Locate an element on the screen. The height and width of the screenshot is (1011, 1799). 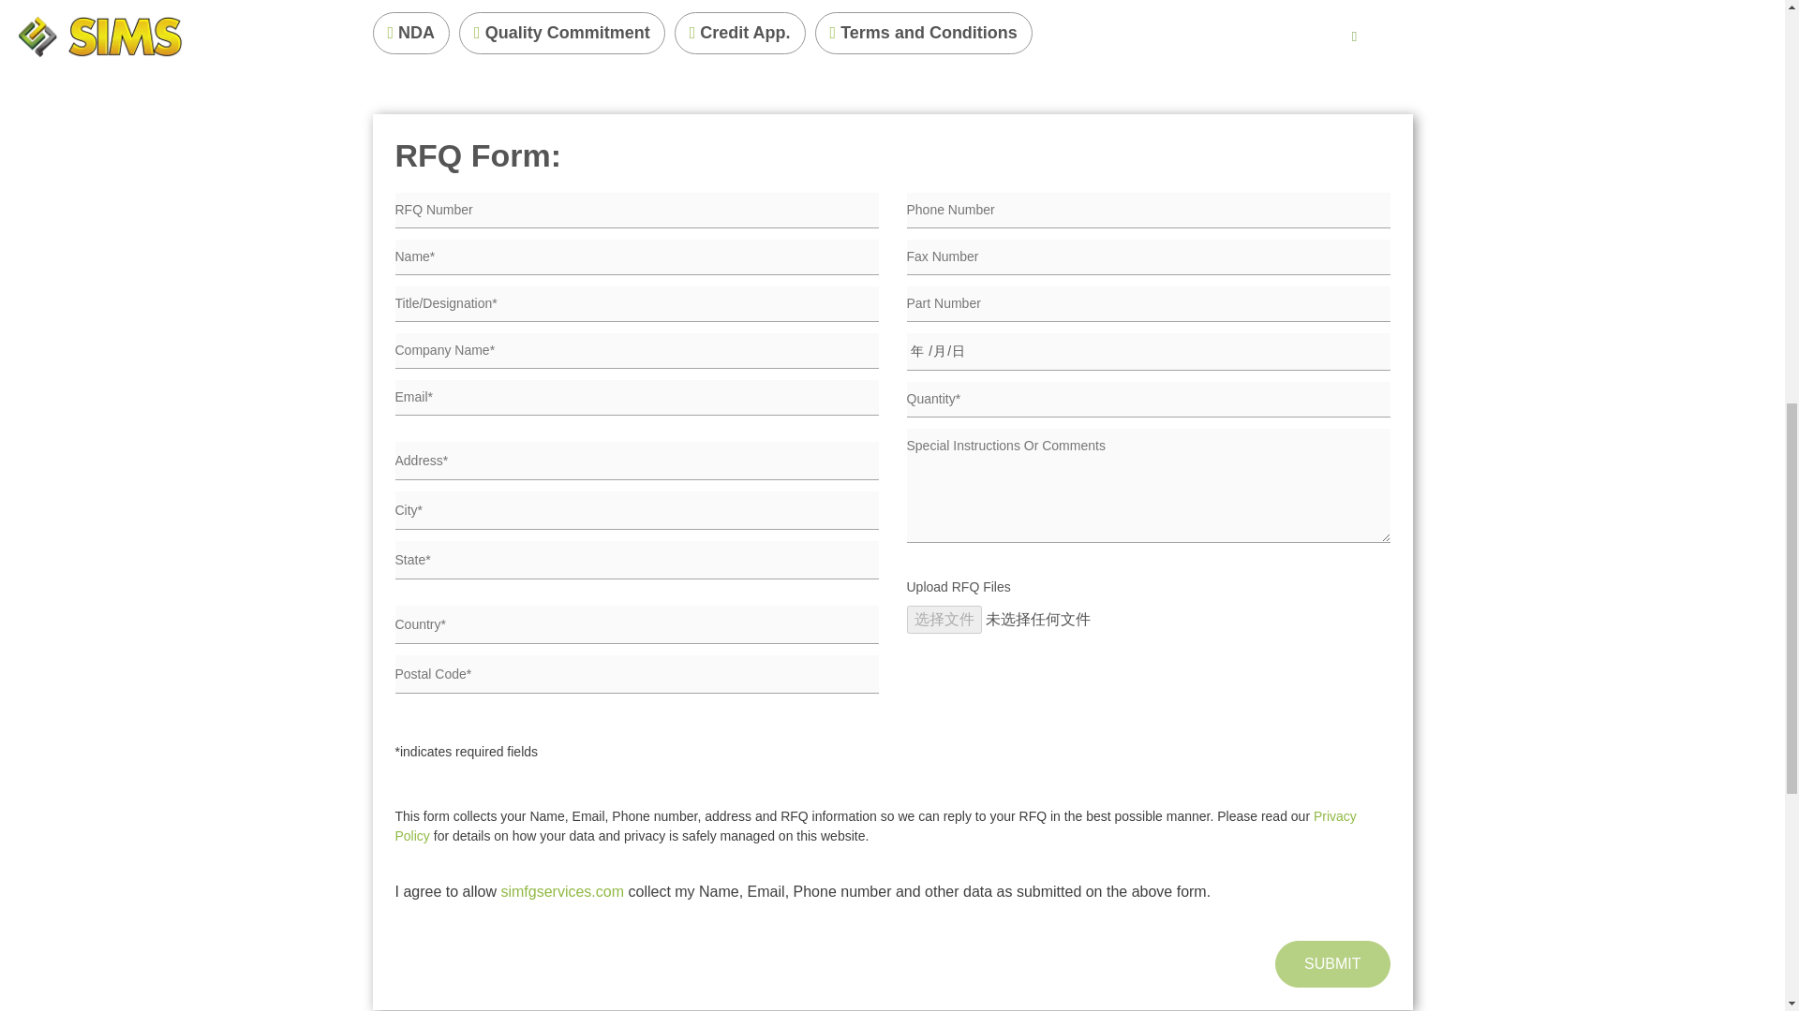
simfgservices.com is located at coordinates (562, 891).